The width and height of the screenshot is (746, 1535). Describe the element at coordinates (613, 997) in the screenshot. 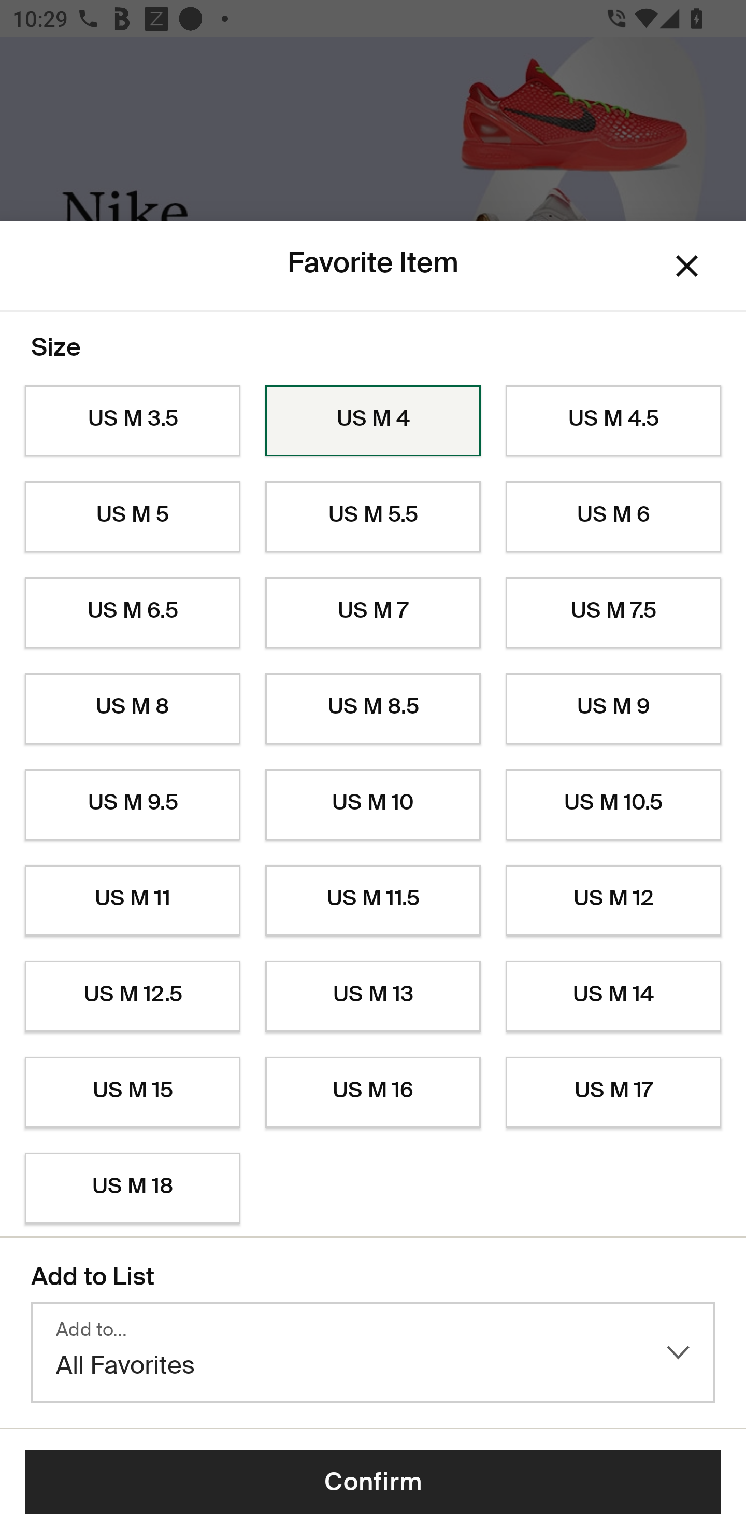

I see `US M 14` at that location.